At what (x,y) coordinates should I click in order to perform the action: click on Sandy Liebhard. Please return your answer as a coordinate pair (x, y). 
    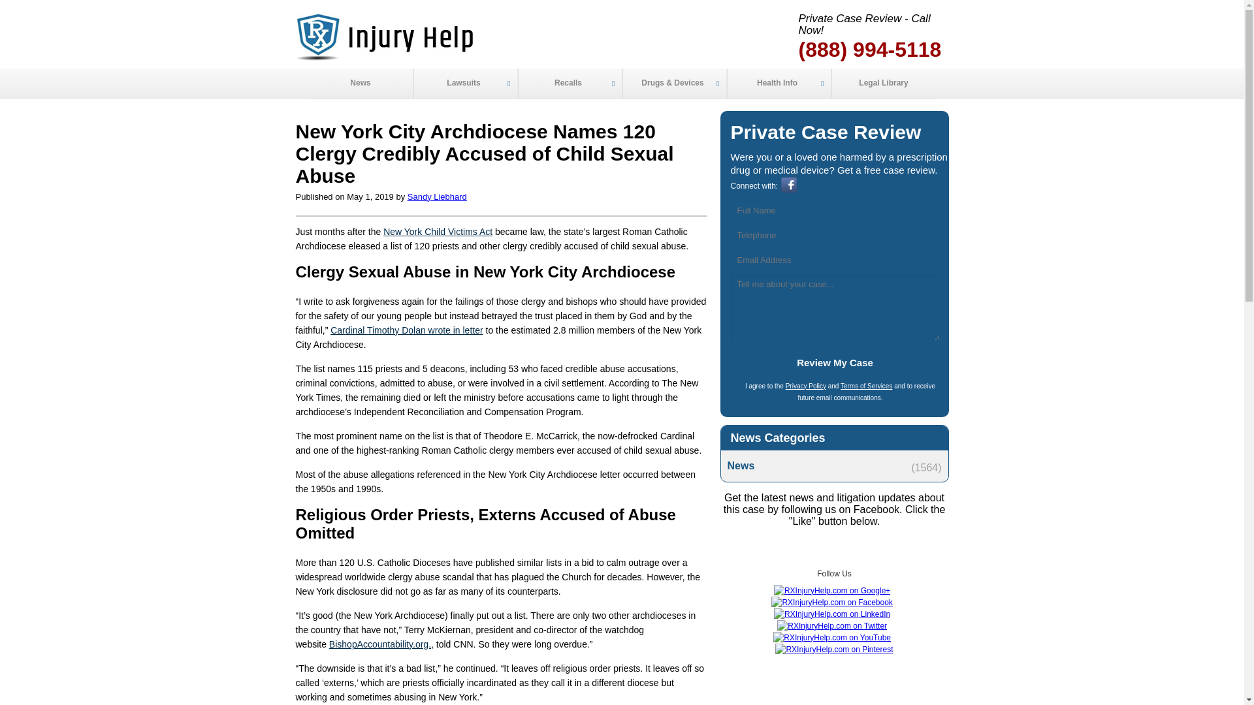
    Looking at the image, I should click on (437, 196).